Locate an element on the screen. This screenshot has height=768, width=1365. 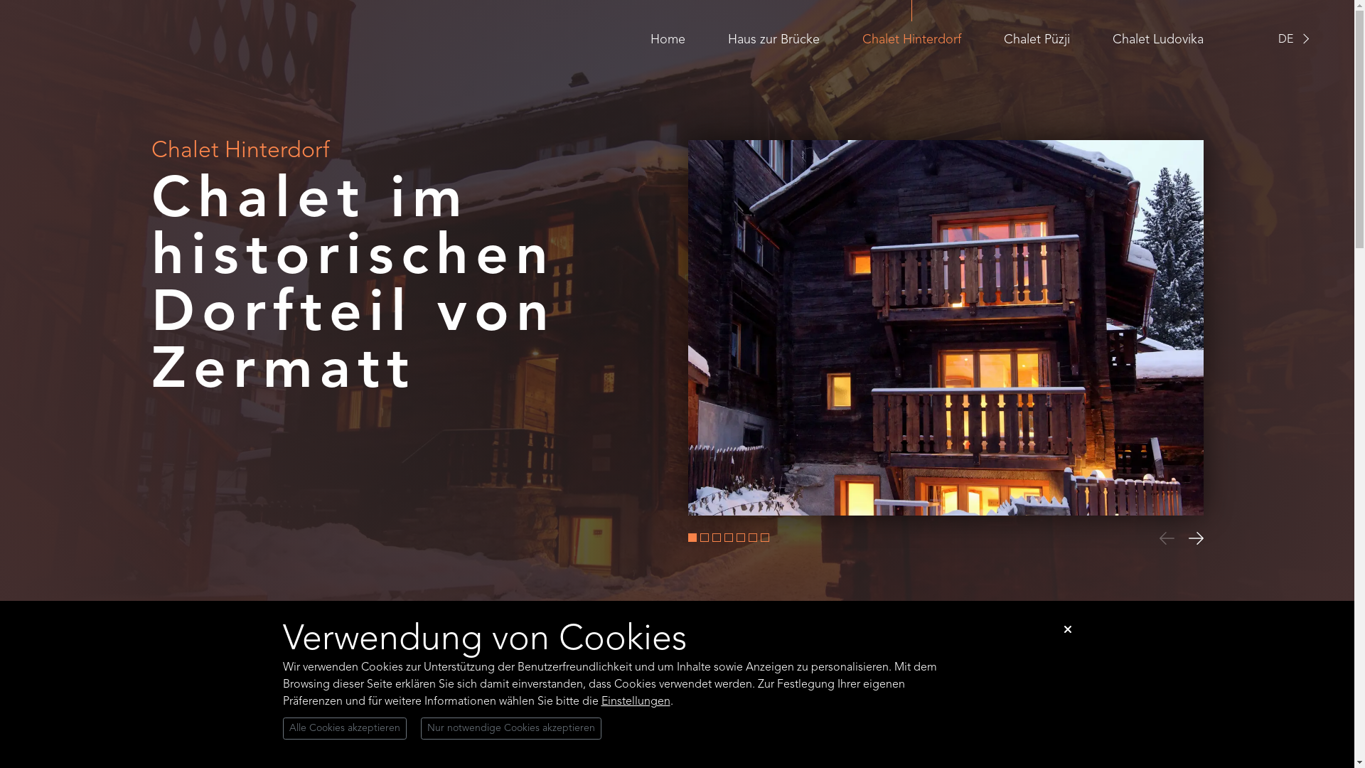
Alle Cookies akzeptieren is located at coordinates (345, 728).